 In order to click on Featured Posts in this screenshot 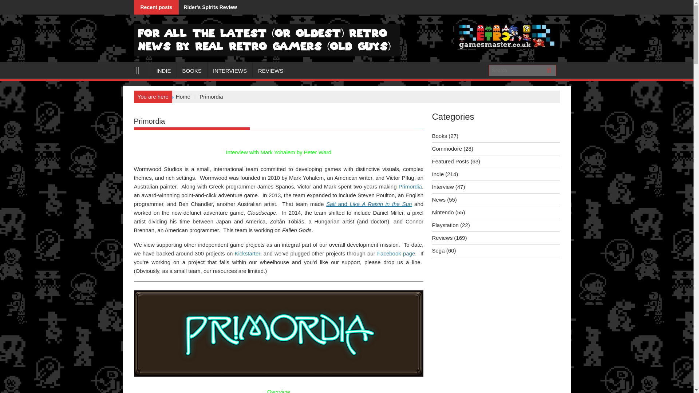, I will do `click(450, 162)`.